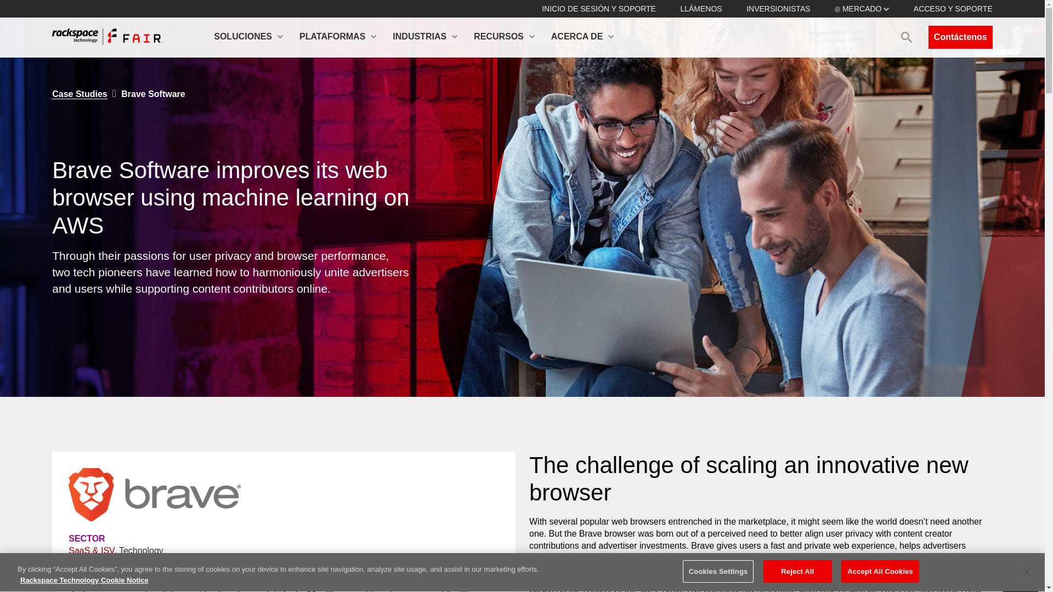 This screenshot has height=592, width=1053. Describe the element at coordinates (248, 37) in the screenshot. I see `SOLUCIONES` at that location.